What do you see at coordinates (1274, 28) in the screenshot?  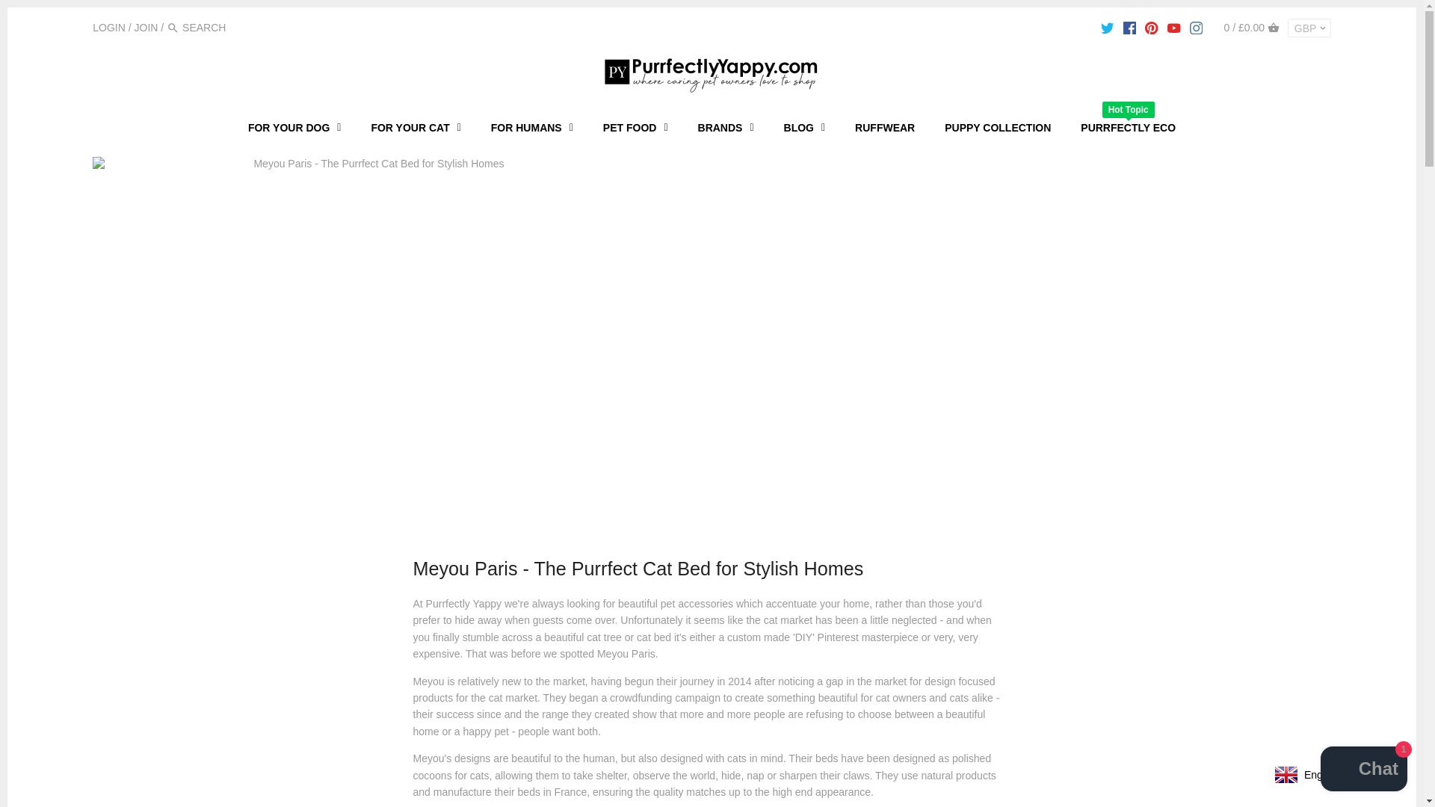 I see `CART` at bounding box center [1274, 28].